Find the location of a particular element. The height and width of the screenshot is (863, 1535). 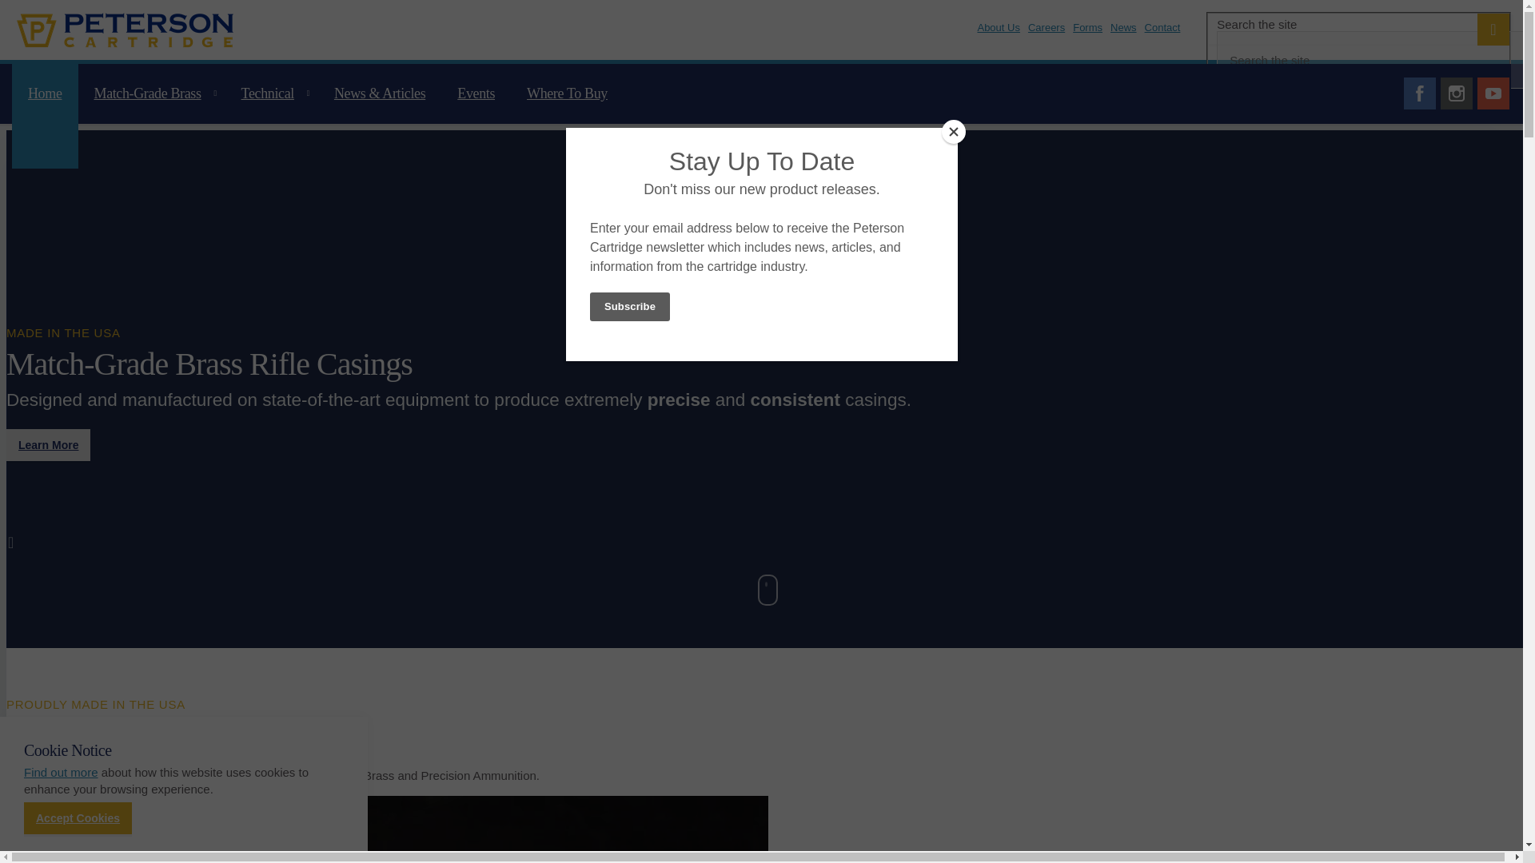

Privacy Policy is located at coordinates (61, 772).